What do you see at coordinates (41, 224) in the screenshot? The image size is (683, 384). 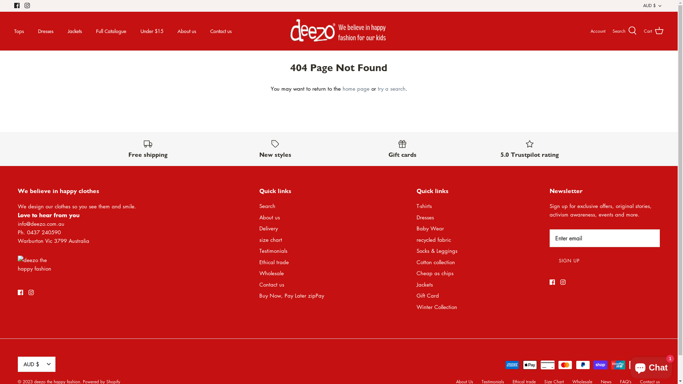 I see `info@deezo.com.au` at bounding box center [41, 224].